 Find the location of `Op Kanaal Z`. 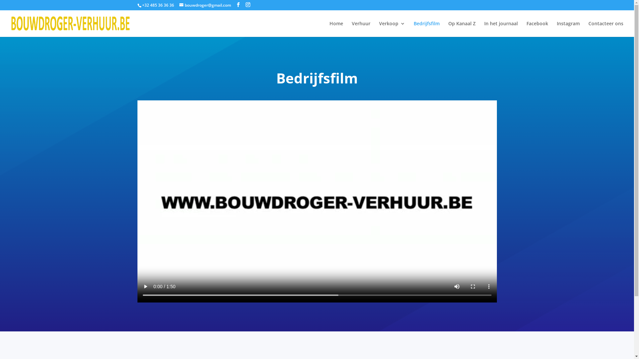

Op Kanaal Z is located at coordinates (462, 29).